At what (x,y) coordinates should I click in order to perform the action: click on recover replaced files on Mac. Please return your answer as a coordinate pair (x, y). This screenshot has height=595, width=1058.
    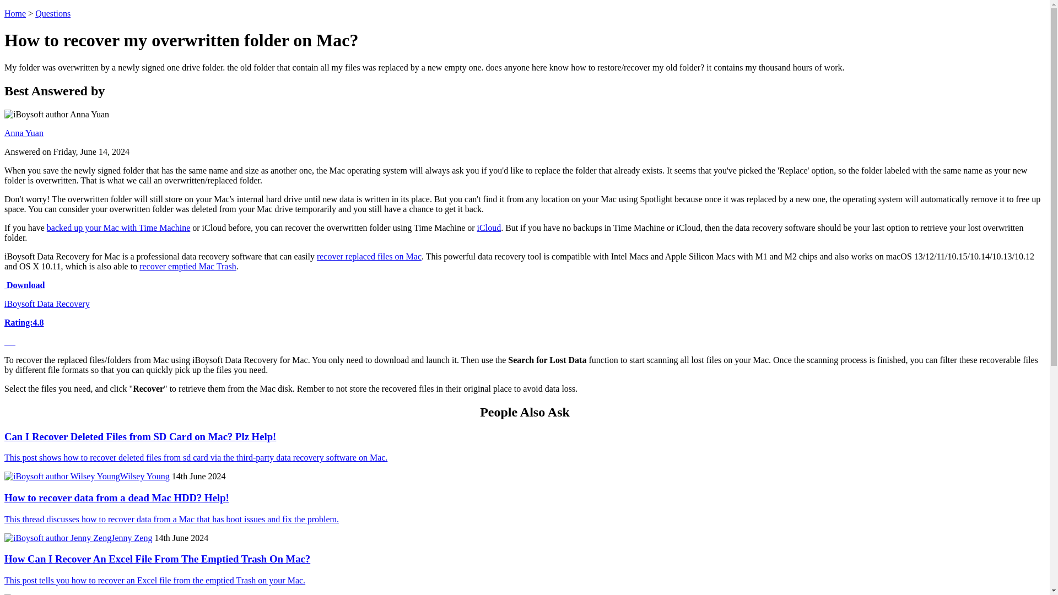
    Looking at the image, I should click on (369, 256).